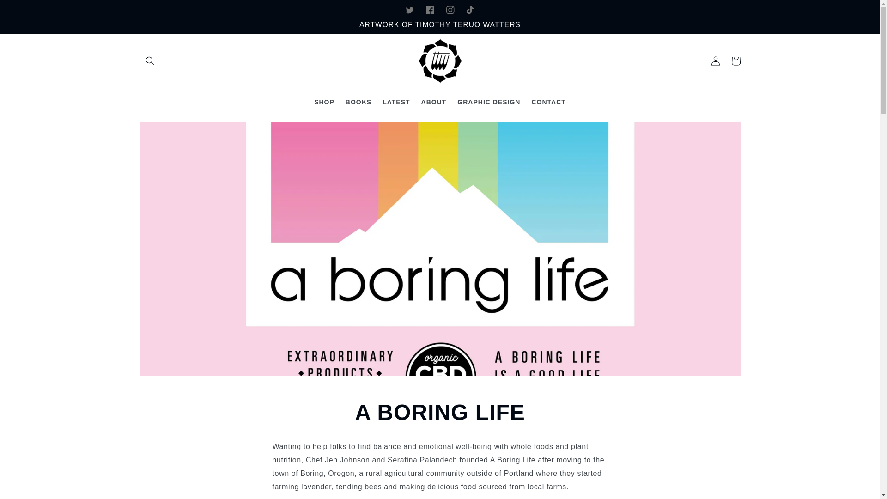 The image size is (887, 499). I want to click on TikTok, so click(470, 10).